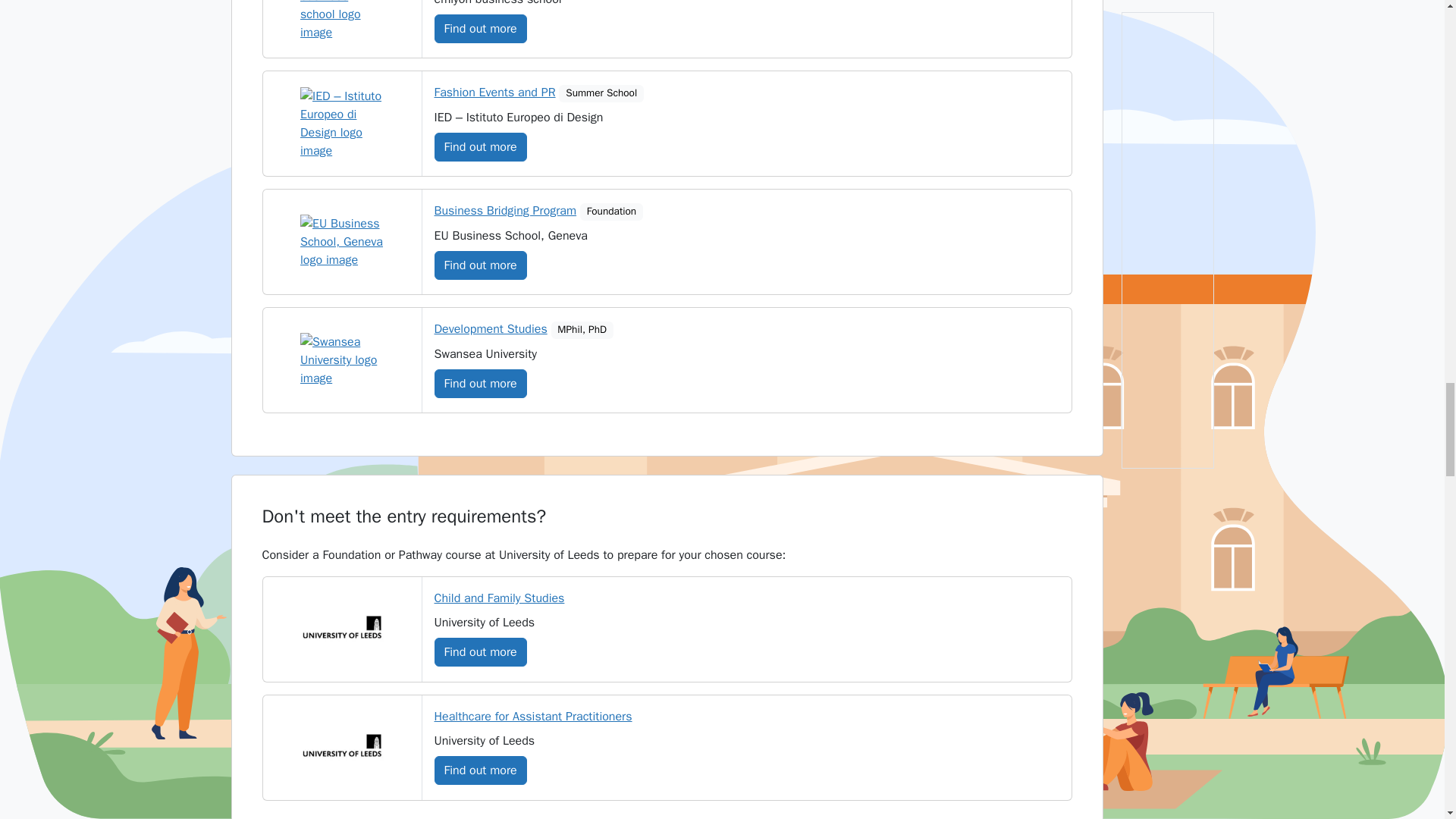 Image resolution: width=1456 pixels, height=819 pixels. Describe the element at coordinates (341, 359) in the screenshot. I see `Swansea University` at that location.